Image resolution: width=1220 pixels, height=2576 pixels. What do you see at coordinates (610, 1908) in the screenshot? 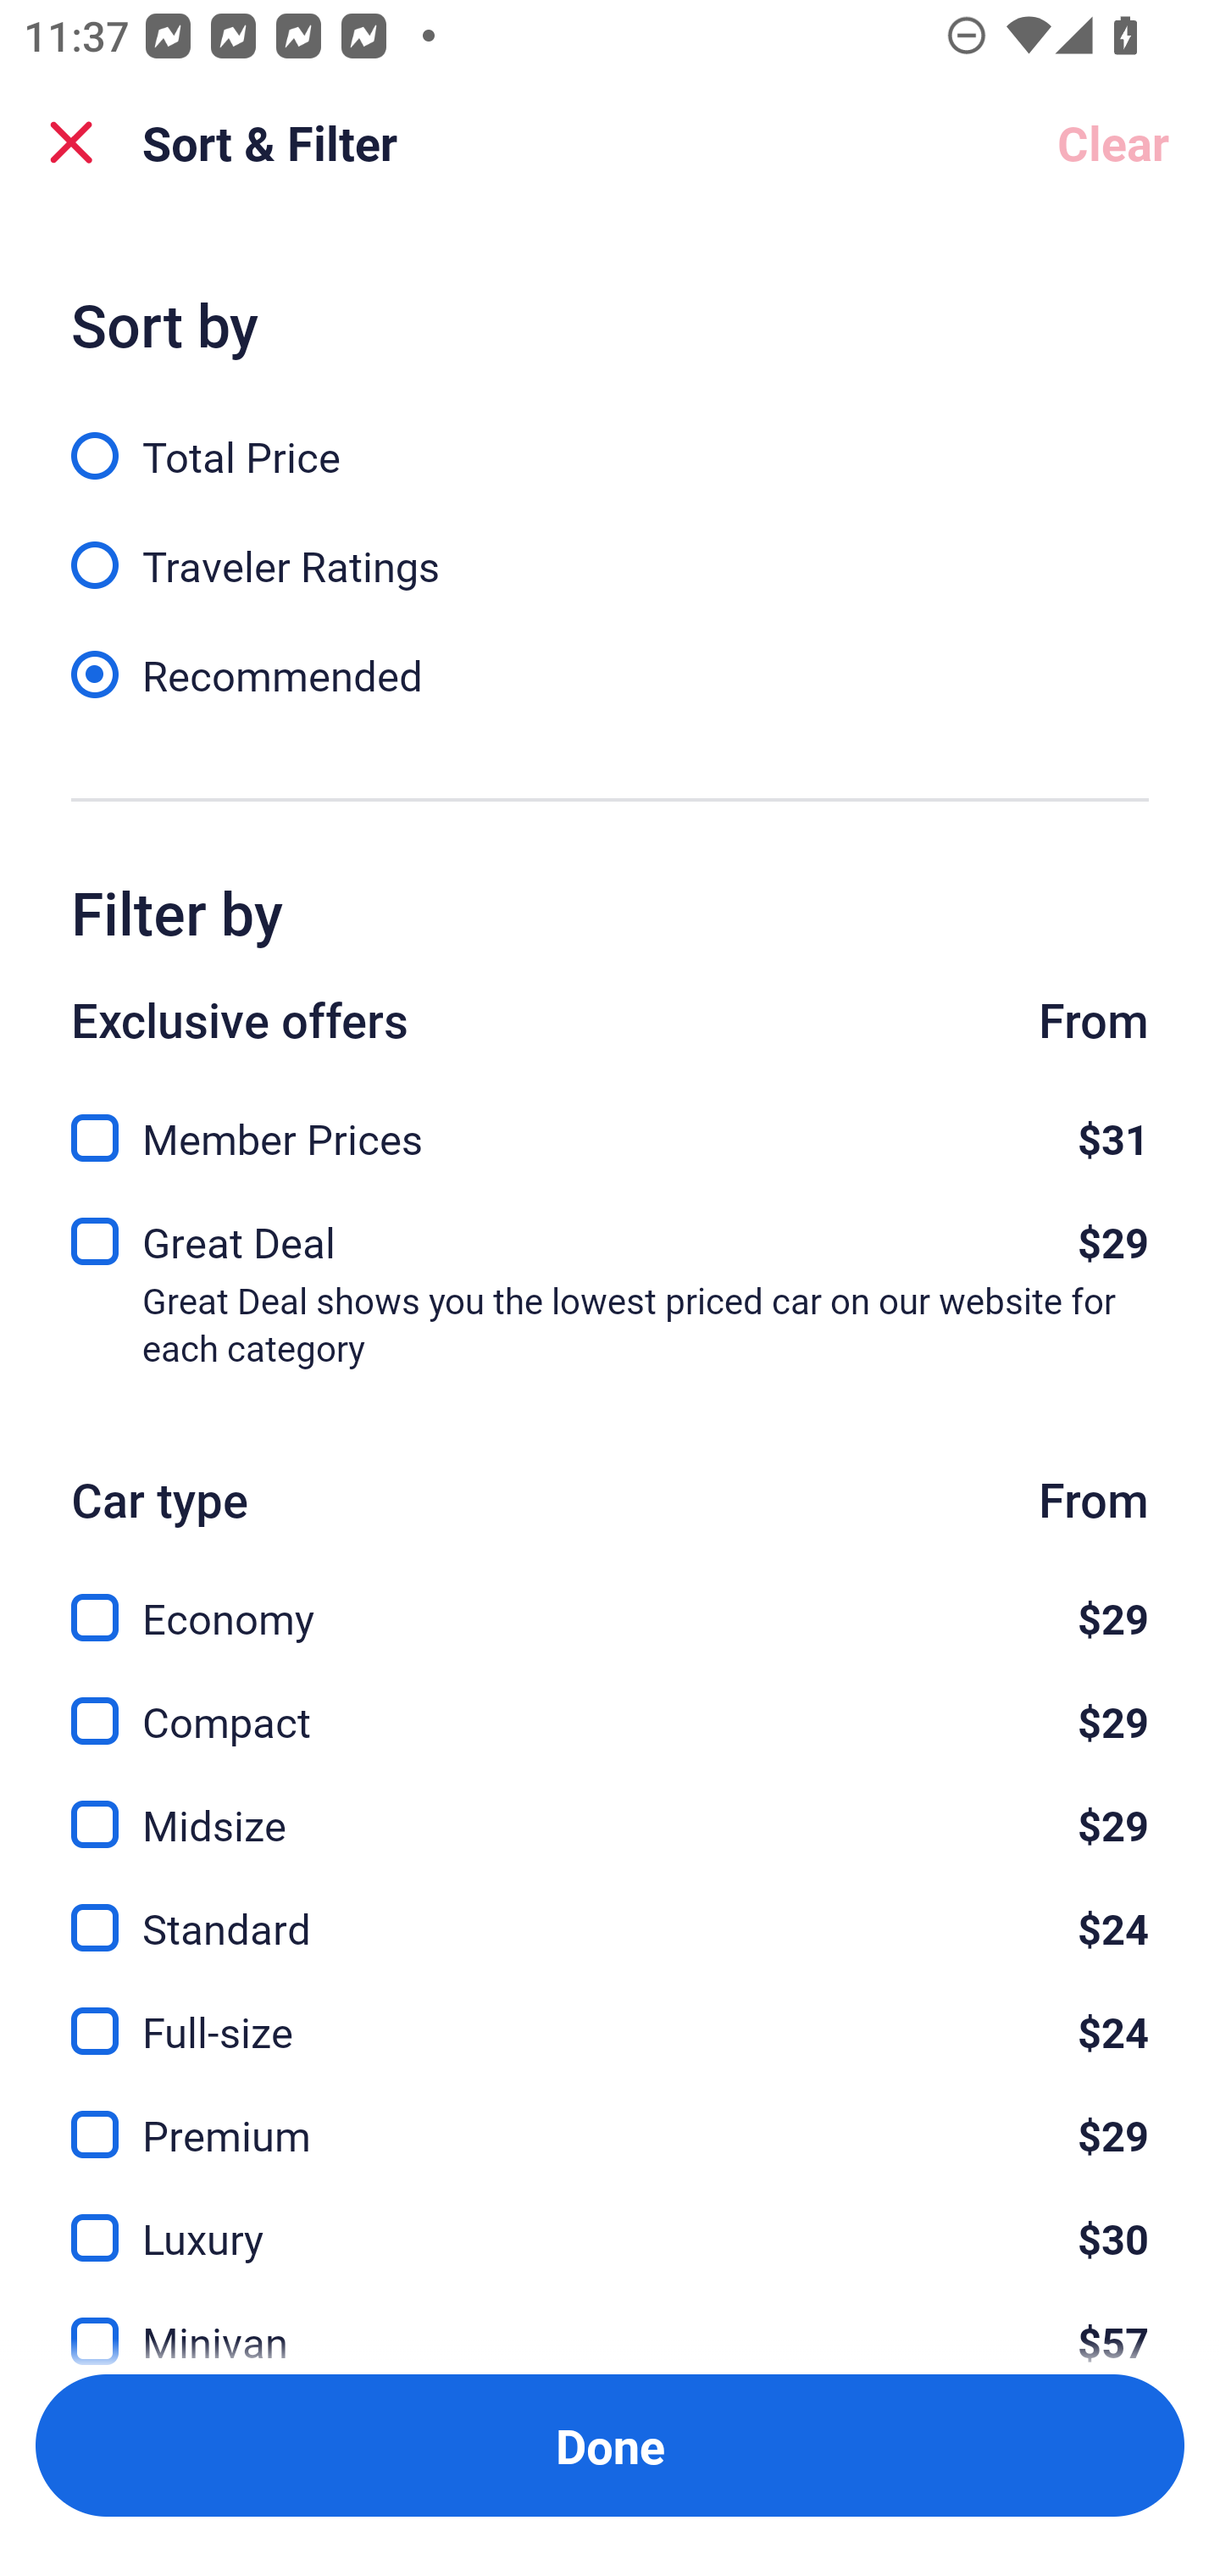
I see `Standard, $24 Standard $24` at bounding box center [610, 1908].